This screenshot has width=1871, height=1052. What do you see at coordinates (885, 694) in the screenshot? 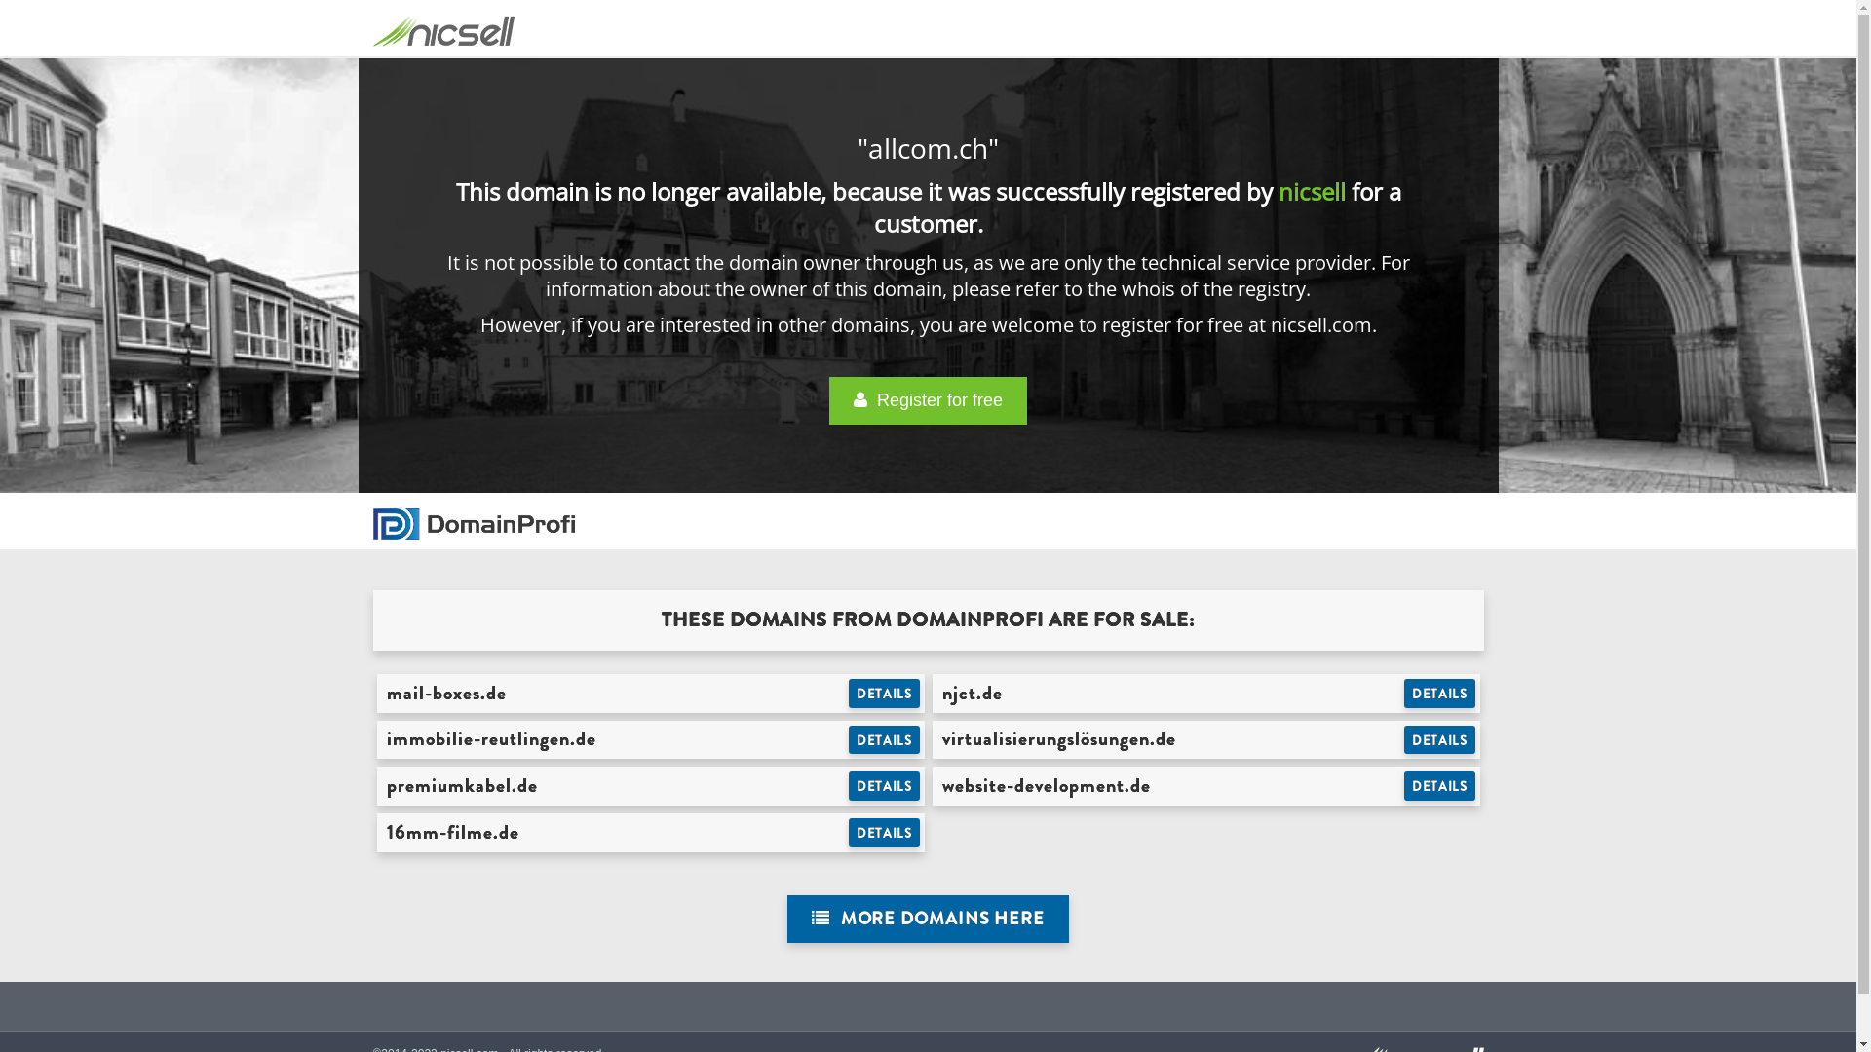
I see `DETAILS` at bounding box center [885, 694].